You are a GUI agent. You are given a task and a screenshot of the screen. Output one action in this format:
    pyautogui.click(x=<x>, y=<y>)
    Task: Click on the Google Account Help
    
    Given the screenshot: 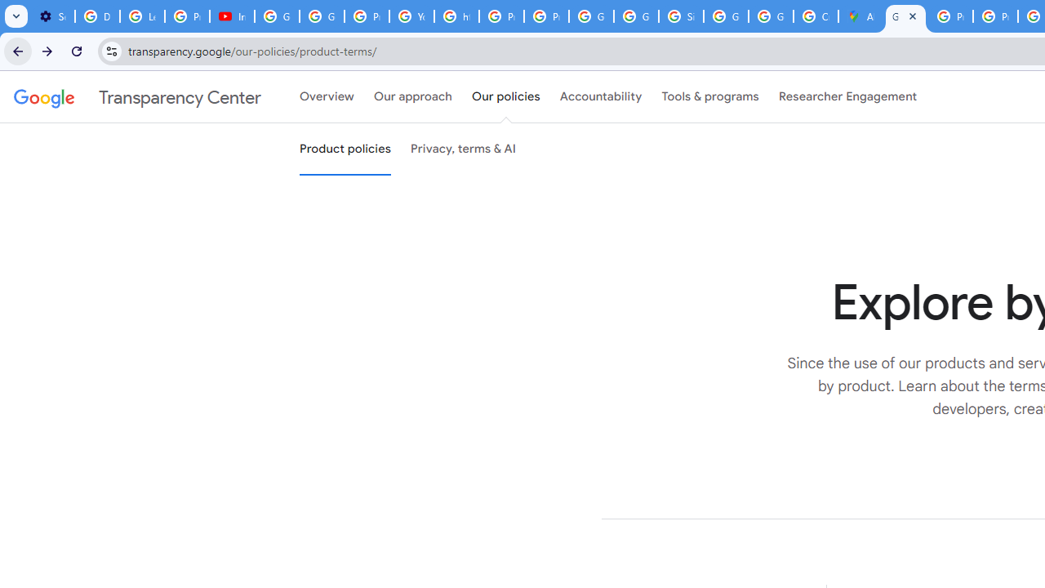 What is the action you would take?
    pyautogui.click(x=278, y=16)
    